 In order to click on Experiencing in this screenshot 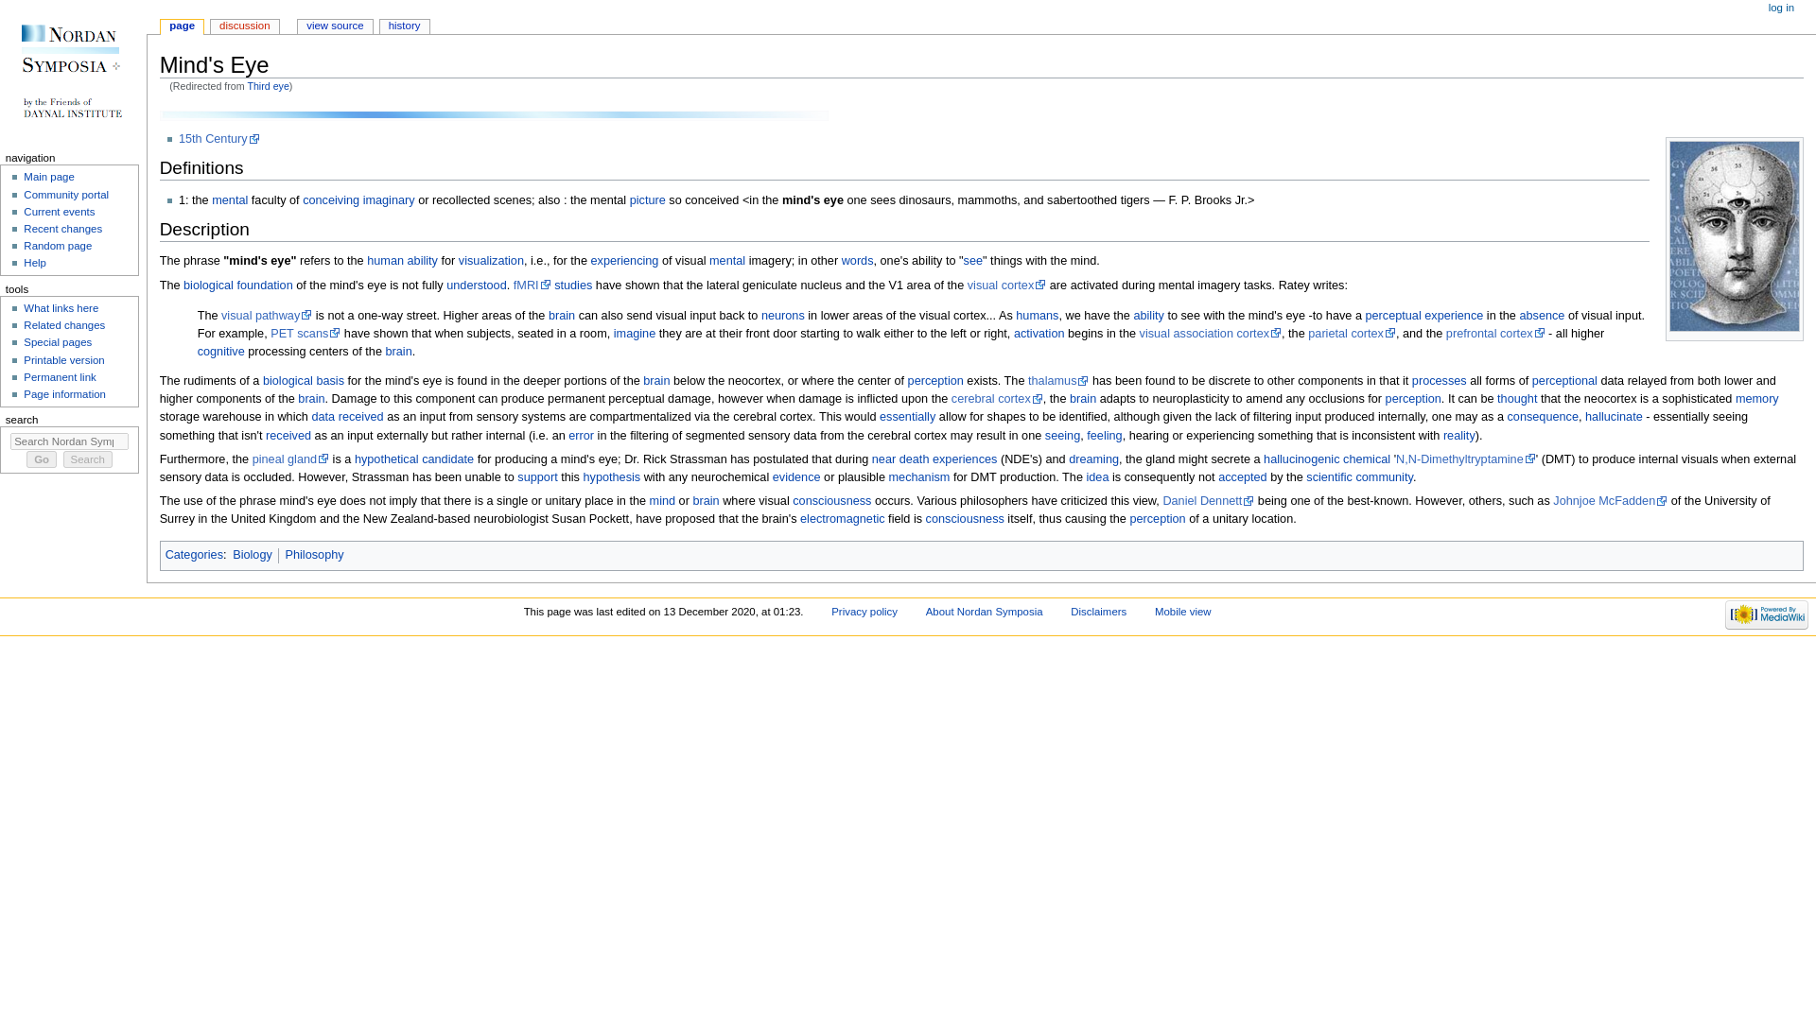, I will do `click(624, 260)`.